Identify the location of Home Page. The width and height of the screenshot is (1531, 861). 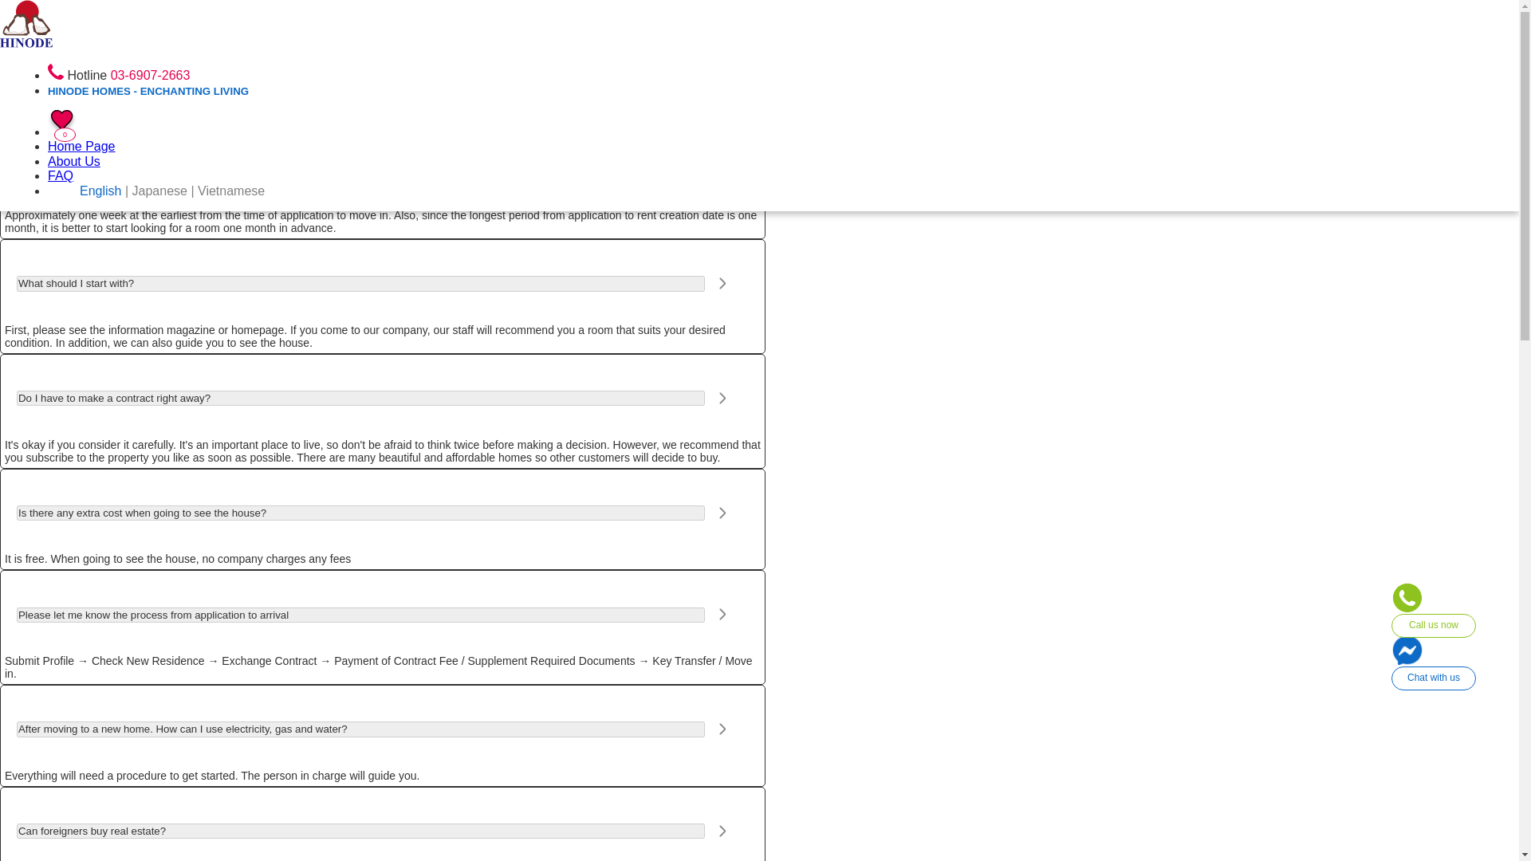
(81, 146).